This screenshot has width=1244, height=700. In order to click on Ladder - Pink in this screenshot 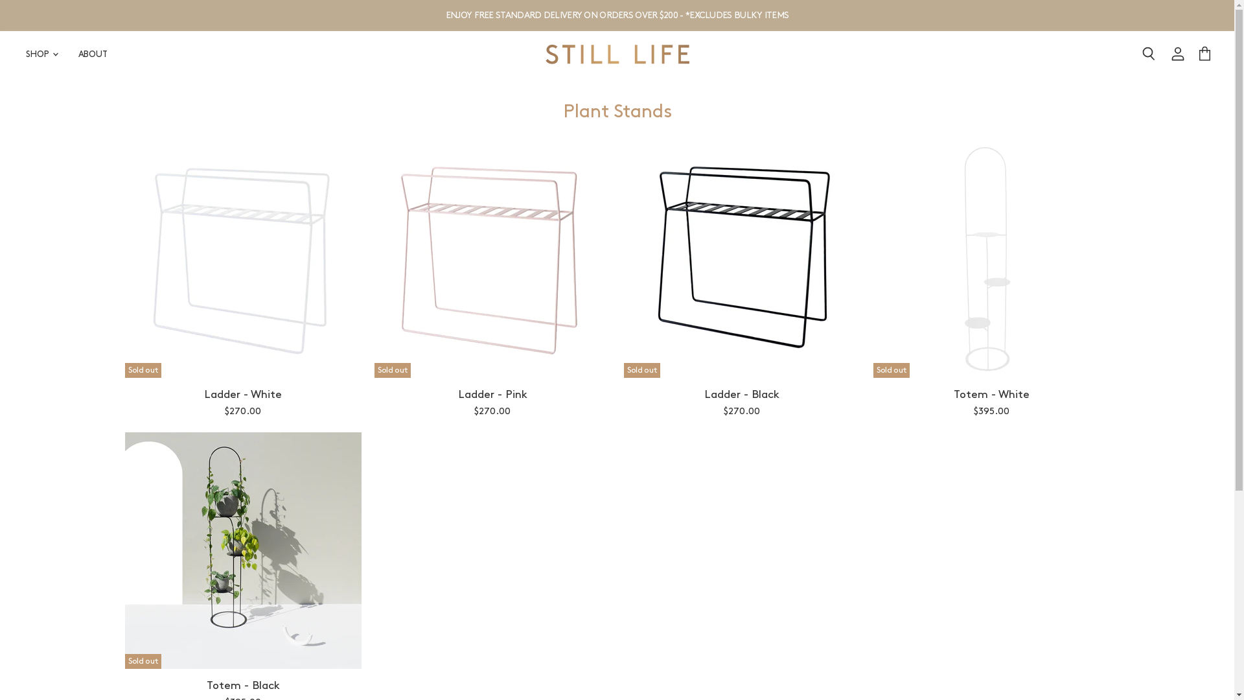, I will do `click(492, 395)`.